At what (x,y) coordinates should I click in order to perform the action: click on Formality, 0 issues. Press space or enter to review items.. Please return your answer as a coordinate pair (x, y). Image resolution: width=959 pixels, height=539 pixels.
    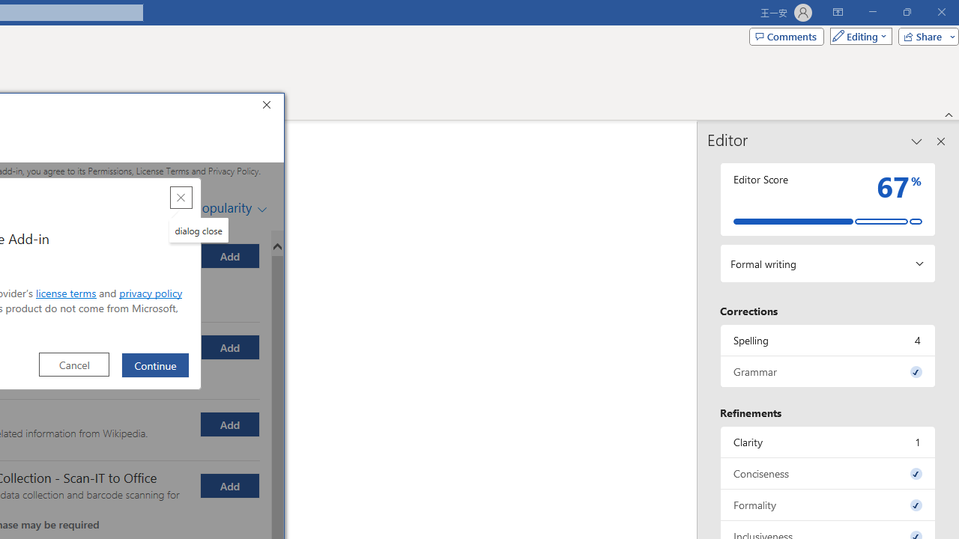
    Looking at the image, I should click on (828, 505).